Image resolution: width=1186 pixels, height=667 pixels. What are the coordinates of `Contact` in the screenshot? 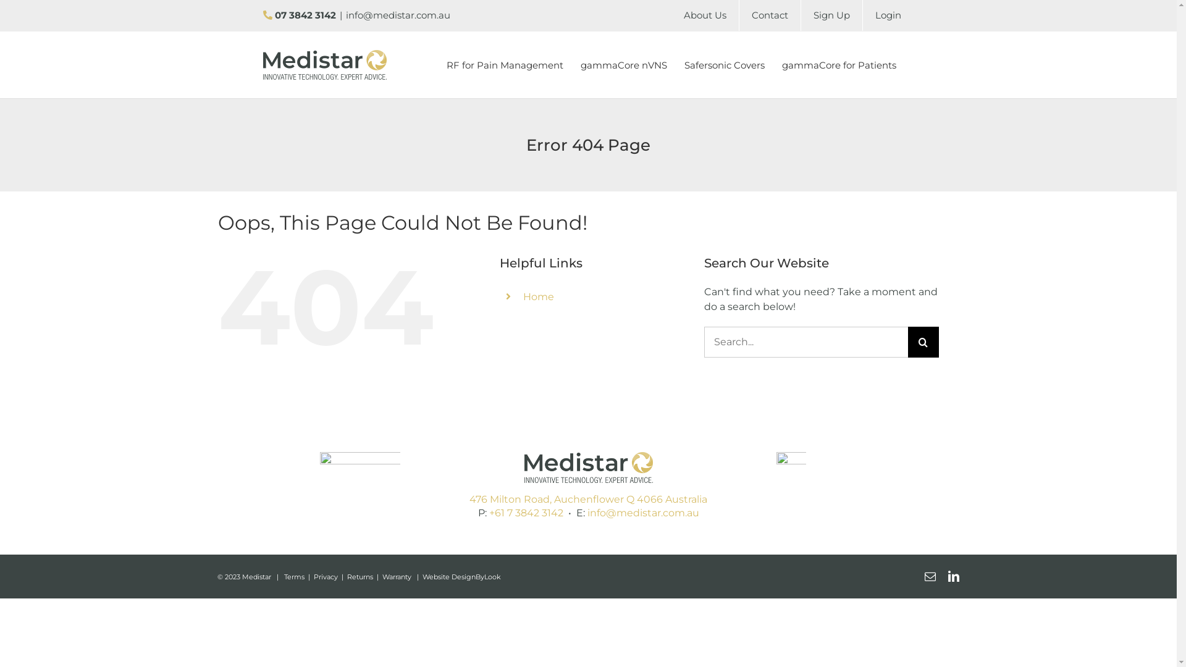 It's located at (770, 15).